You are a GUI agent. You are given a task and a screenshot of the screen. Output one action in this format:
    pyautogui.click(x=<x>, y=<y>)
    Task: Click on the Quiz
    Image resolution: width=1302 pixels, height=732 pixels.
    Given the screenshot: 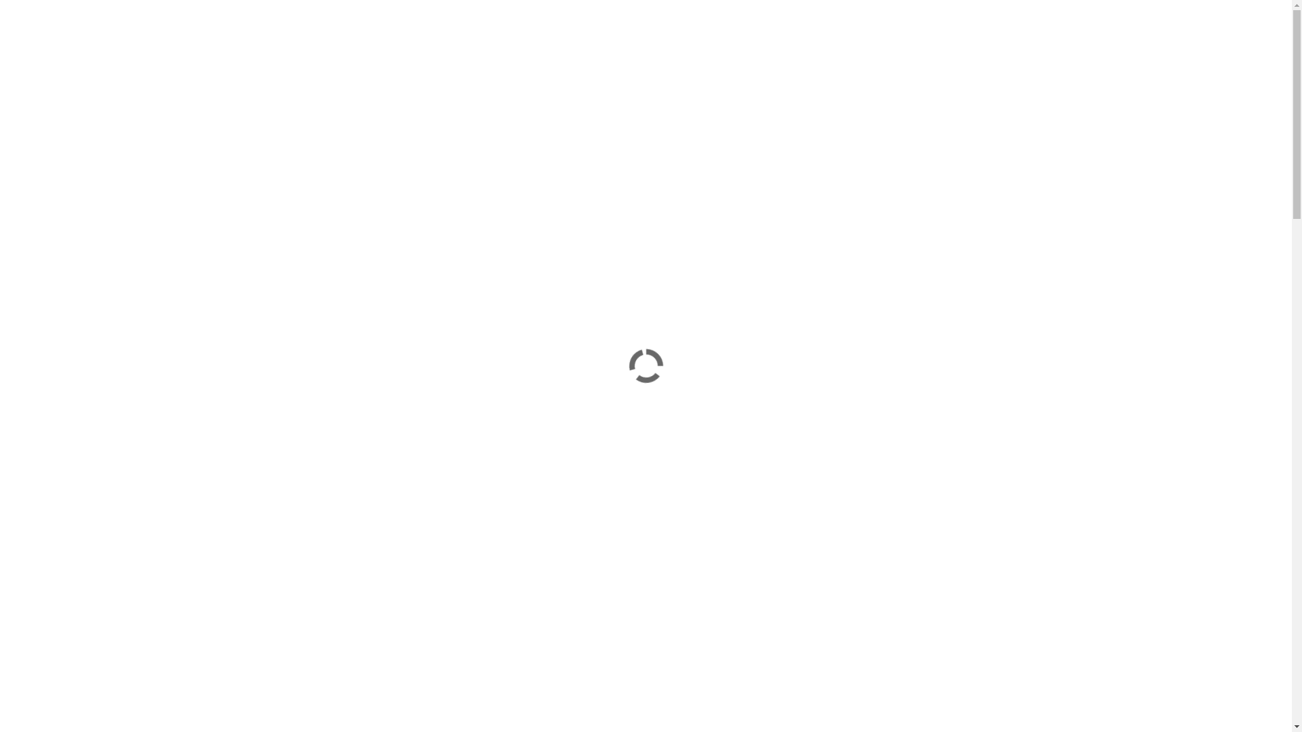 What is the action you would take?
    pyautogui.click(x=1048, y=91)
    